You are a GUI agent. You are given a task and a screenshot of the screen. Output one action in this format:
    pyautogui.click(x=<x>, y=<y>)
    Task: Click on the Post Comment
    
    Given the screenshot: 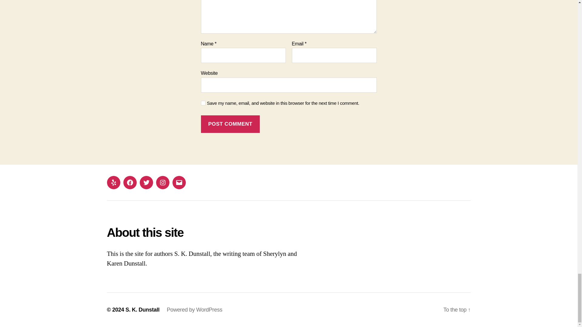 What is the action you would take?
    pyautogui.click(x=230, y=124)
    